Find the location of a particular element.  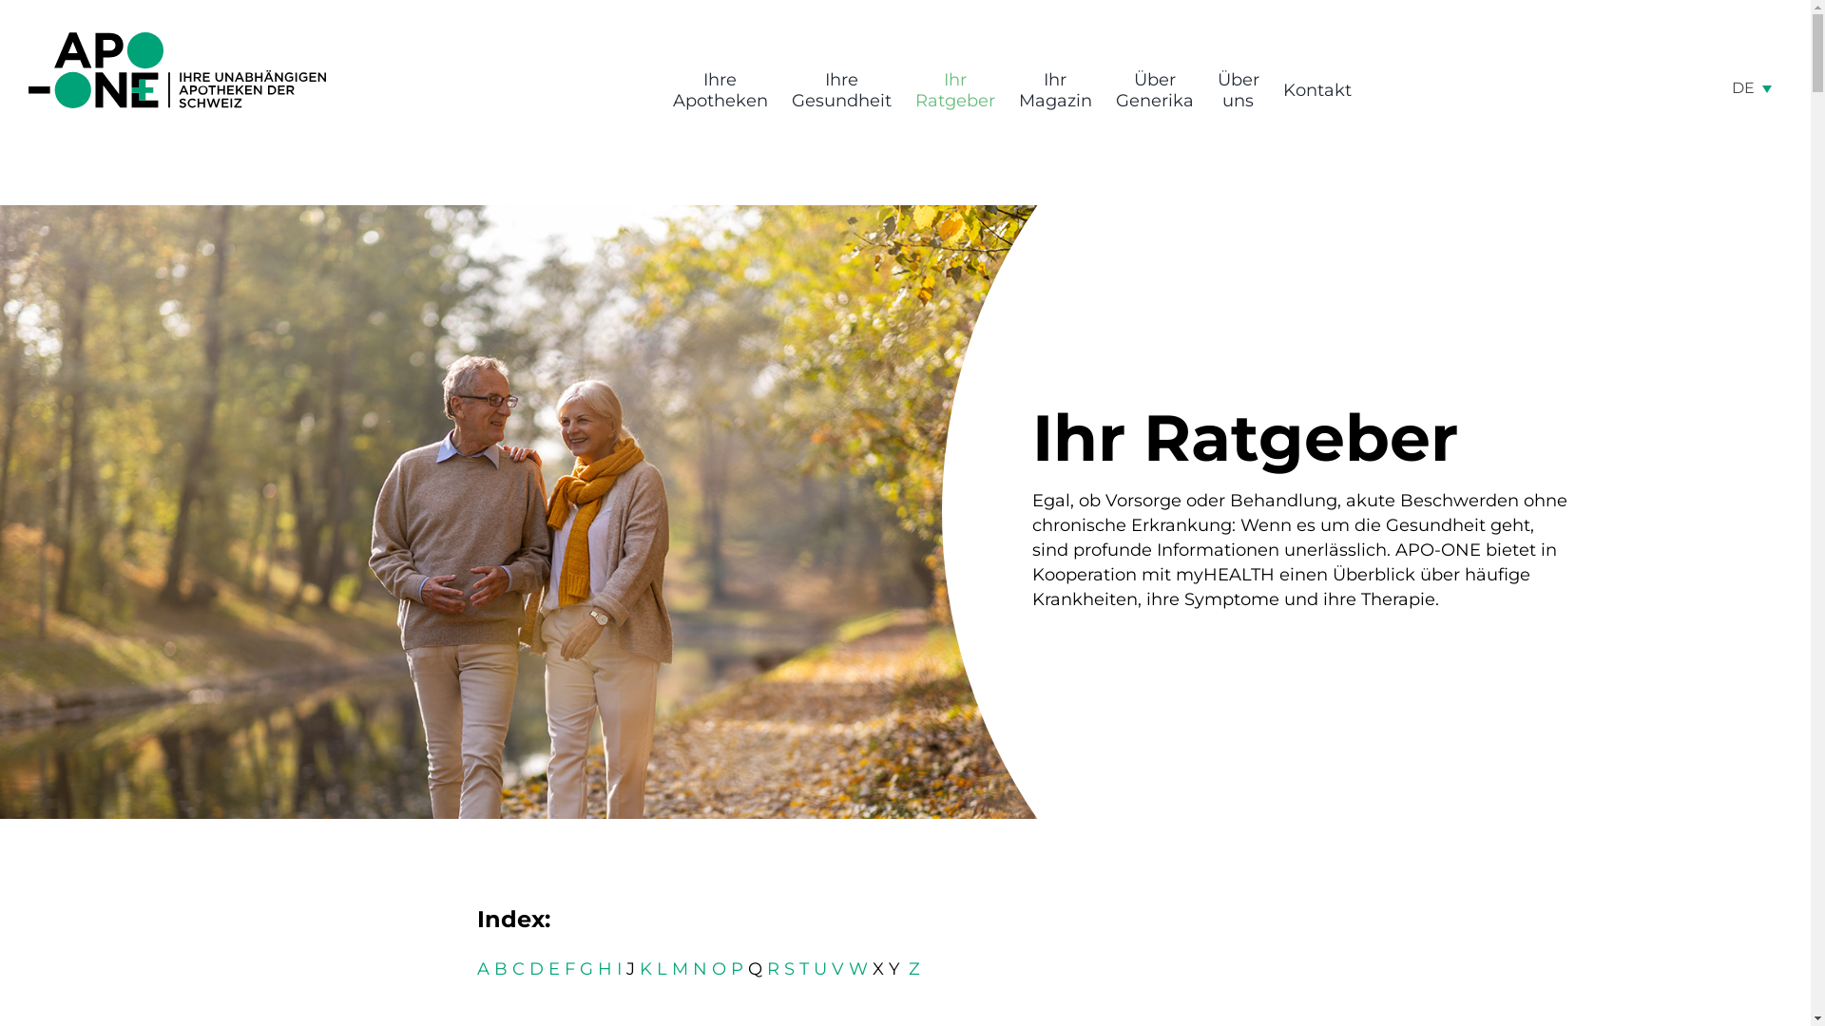

E is located at coordinates (554, 969).